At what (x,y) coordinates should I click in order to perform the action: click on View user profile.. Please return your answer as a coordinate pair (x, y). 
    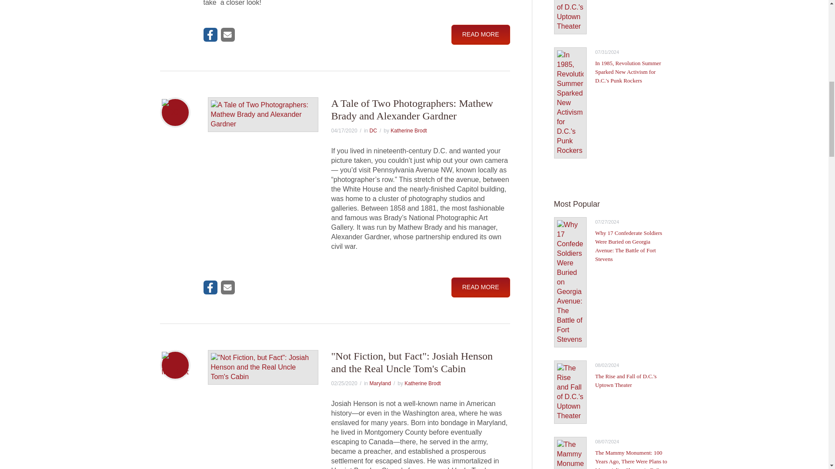
    Looking at the image, I should click on (409, 130).